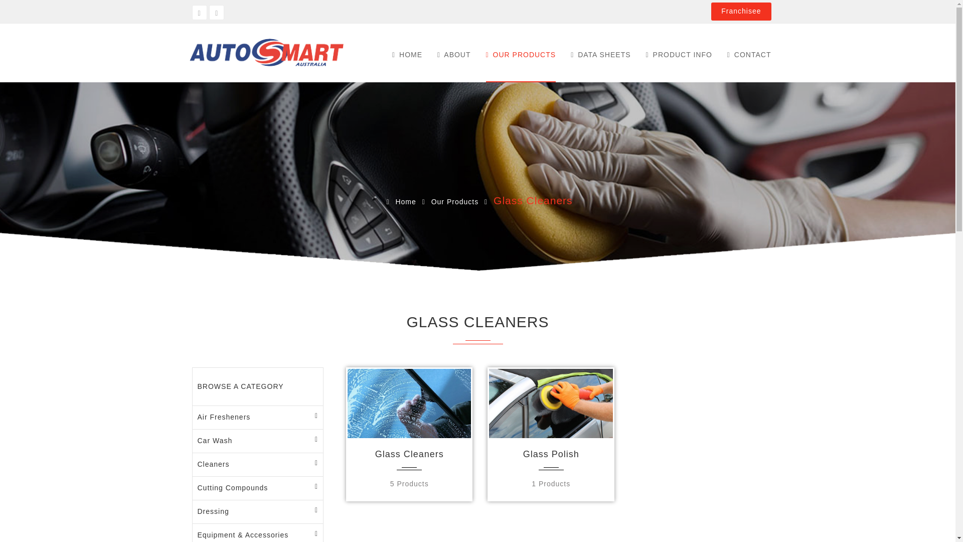  What do you see at coordinates (455, 202) in the screenshot?
I see `Our Products` at bounding box center [455, 202].